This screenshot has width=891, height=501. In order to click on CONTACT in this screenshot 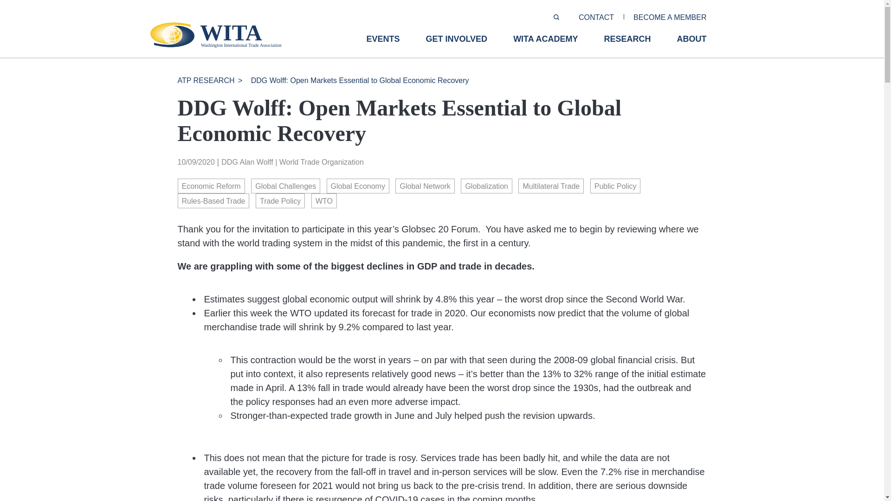, I will do `click(596, 18)`.